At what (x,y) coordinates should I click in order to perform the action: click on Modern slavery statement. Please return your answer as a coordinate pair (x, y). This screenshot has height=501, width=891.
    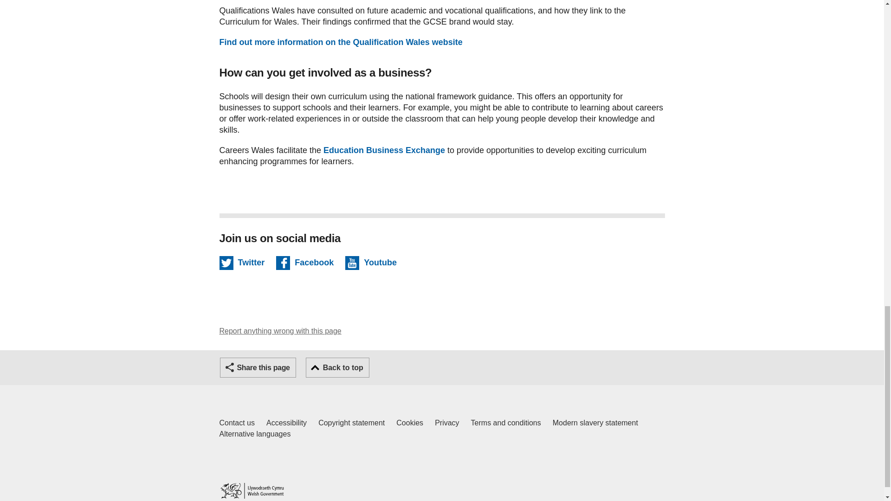
    Looking at the image, I should click on (258, 367).